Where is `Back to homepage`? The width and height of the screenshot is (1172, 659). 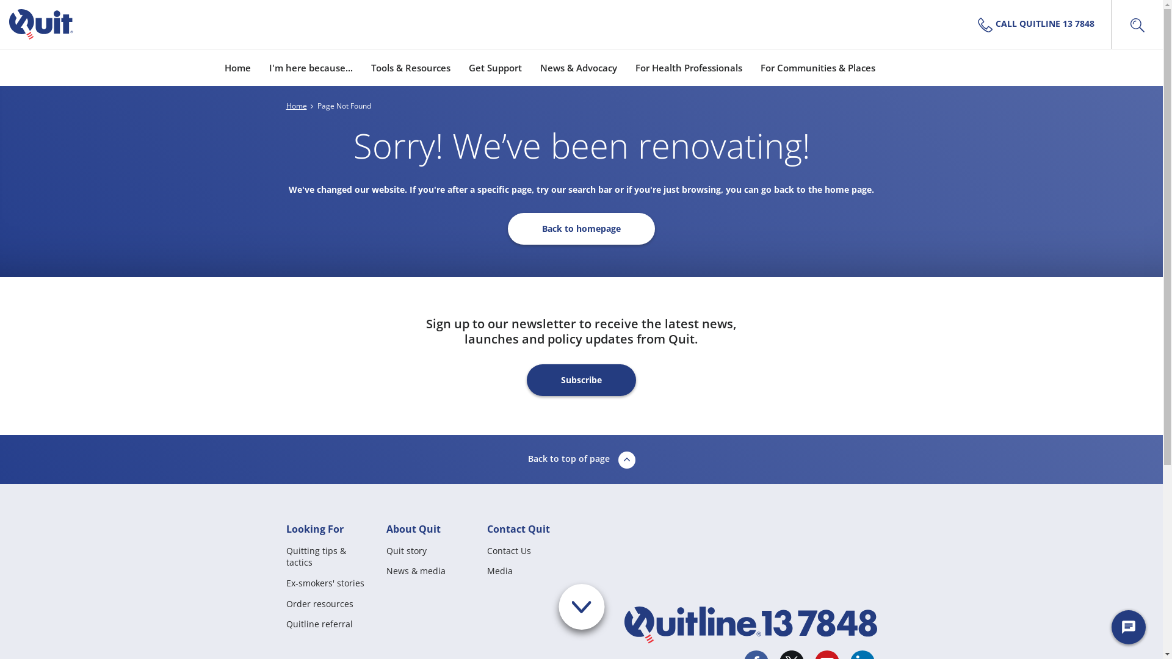
Back to homepage is located at coordinates (581, 229).